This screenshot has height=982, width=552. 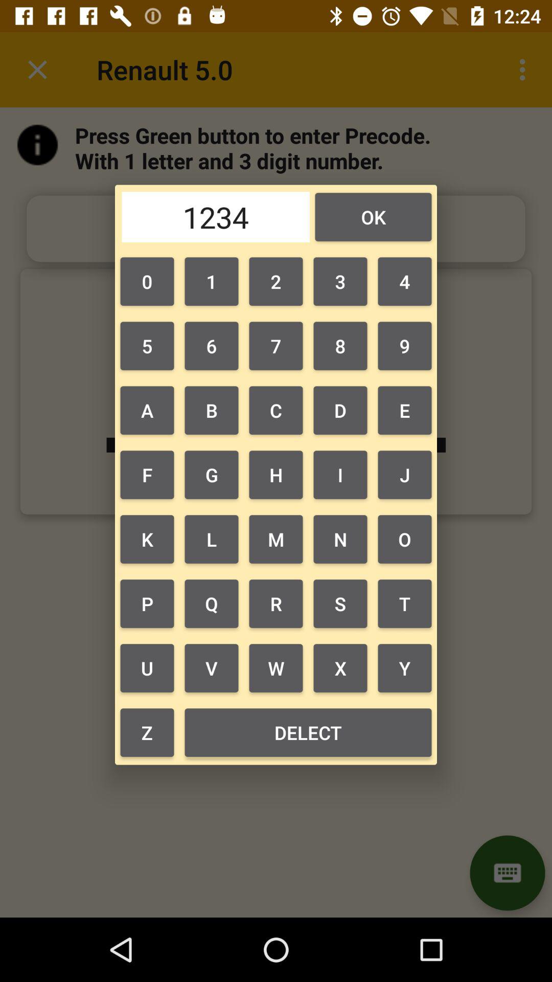 What do you see at coordinates (147, 539) in the screenshot?
I see `press icon next to the g icon` at bounding box center [147, 539].